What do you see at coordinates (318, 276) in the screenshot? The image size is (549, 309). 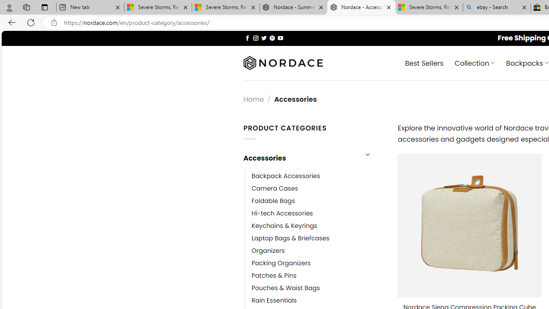 I see `Patches & Pins` at bounding box center [318, 276].